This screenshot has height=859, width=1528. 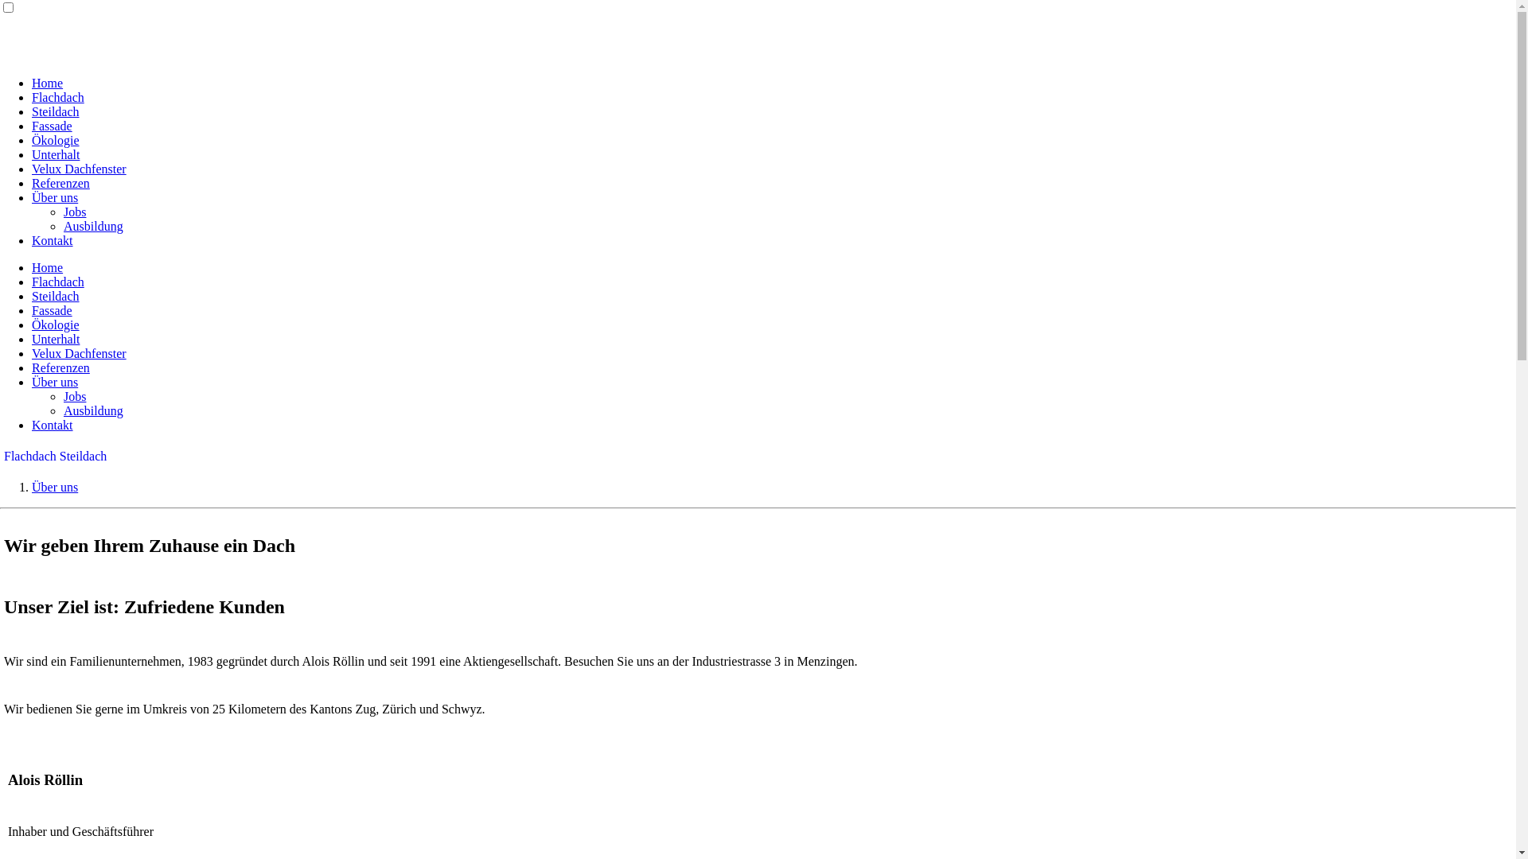 What do you see at coordinates (56, 457) in the screenshot?
I see `Flachdach Steildach` at bounding box center [56, 457].